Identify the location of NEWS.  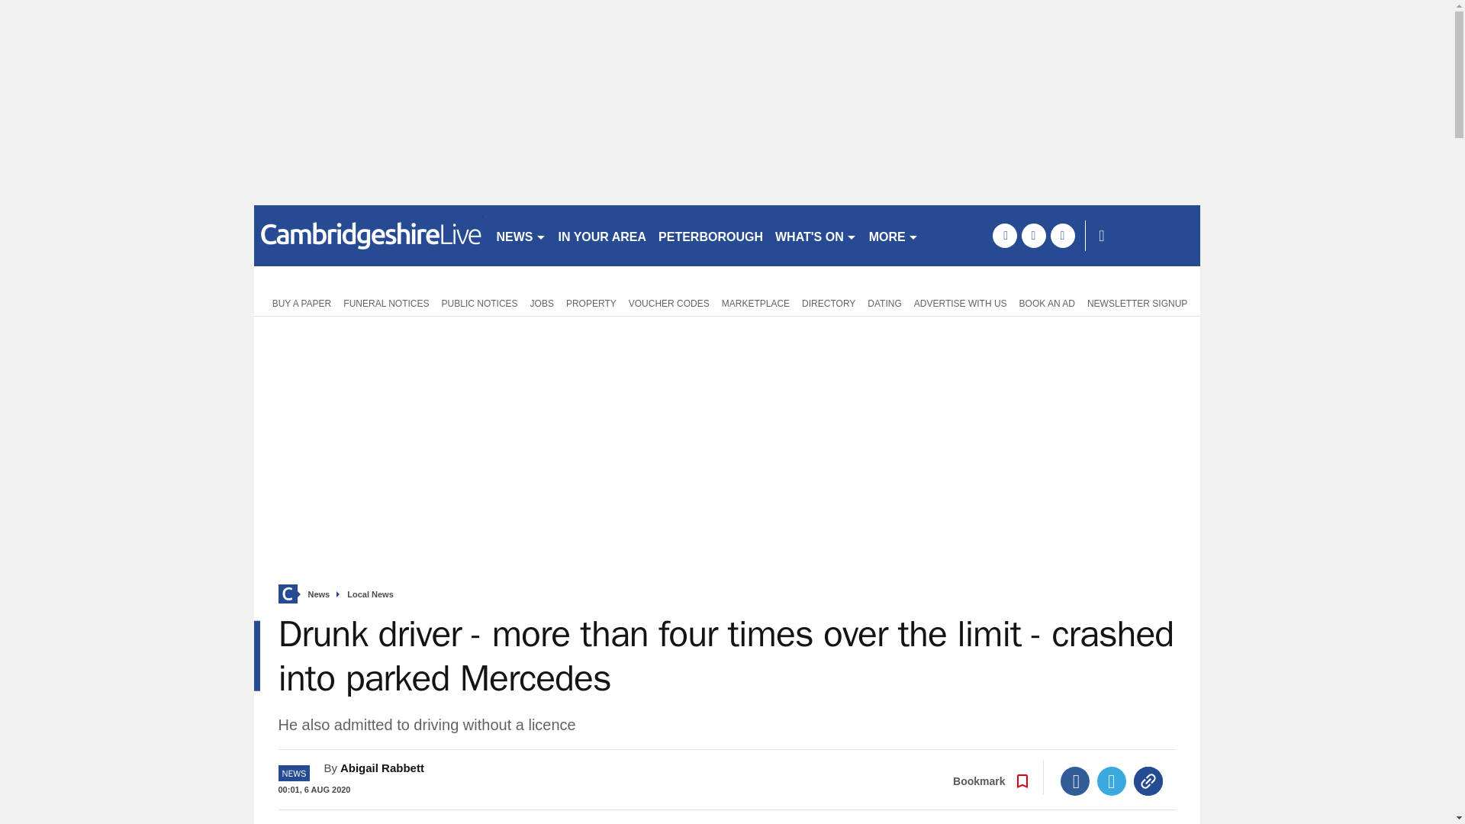
(520, 235).